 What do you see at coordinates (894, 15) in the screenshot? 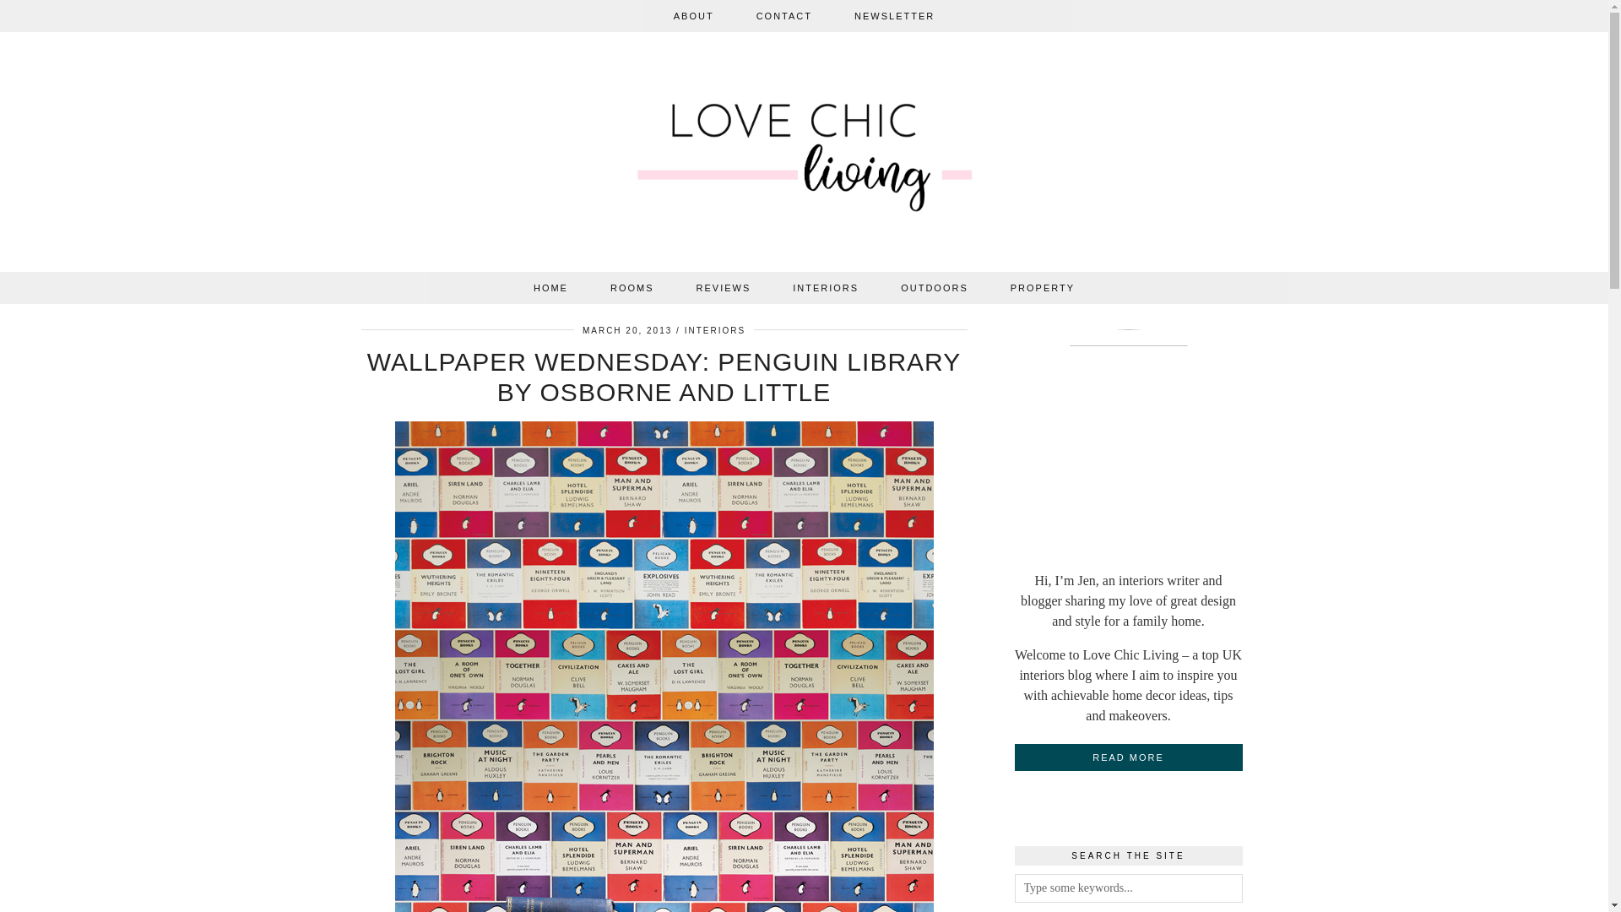
I see `NEWSLETTER` at bounding box center [894, 15].